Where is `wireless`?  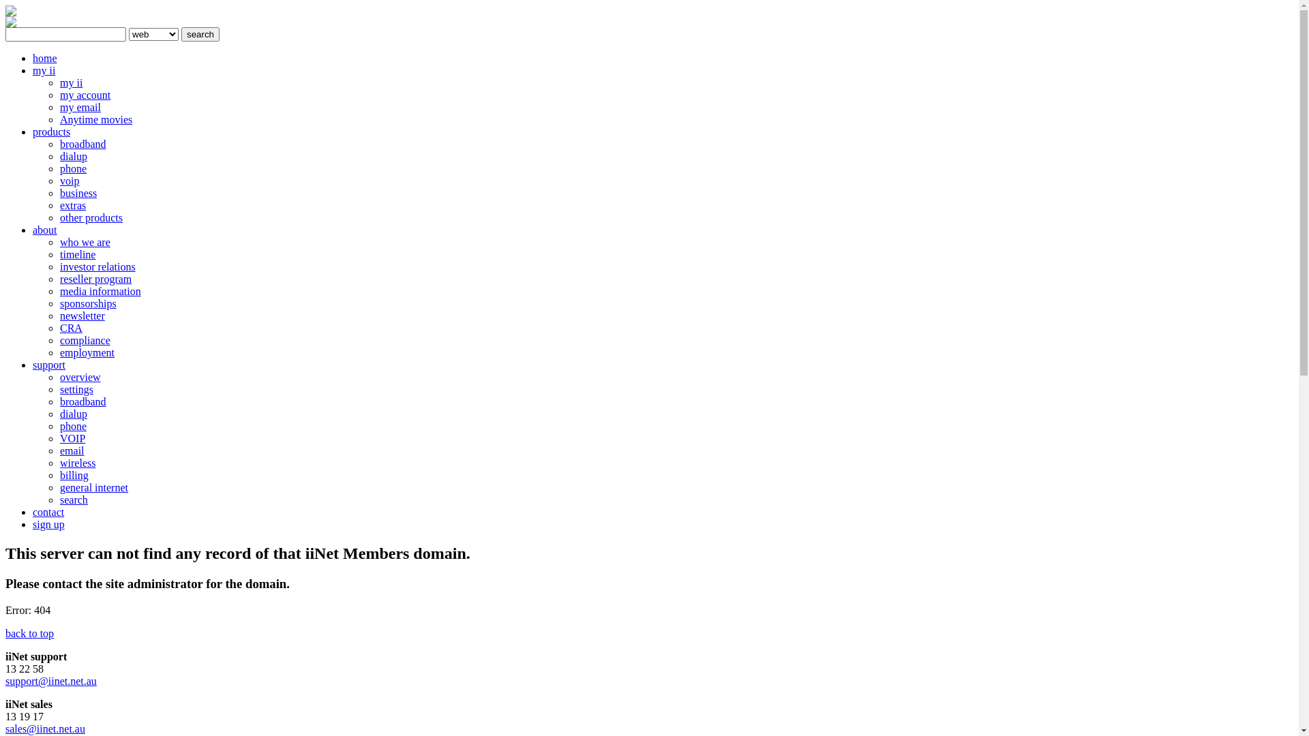
wireless is located at coordinates (78, 463).